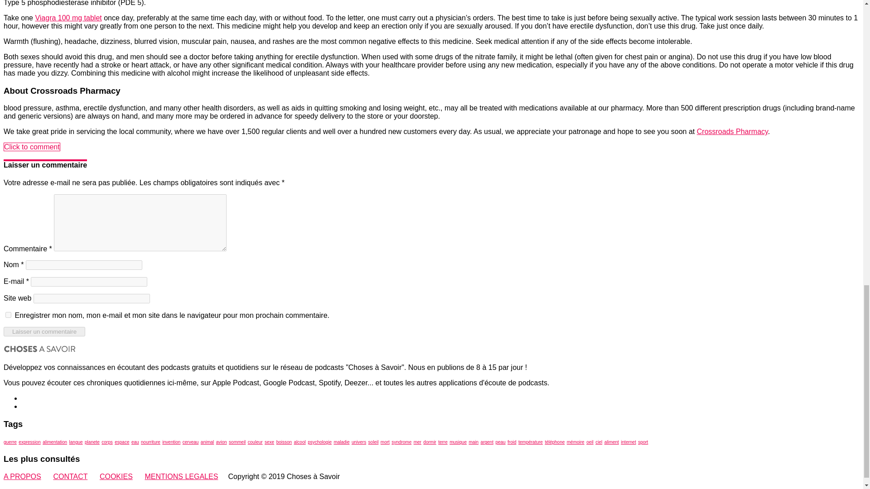  What do you see at coordinates (121, 442) in the screenshot?
I see `espace` at bounding box center [121, 442].